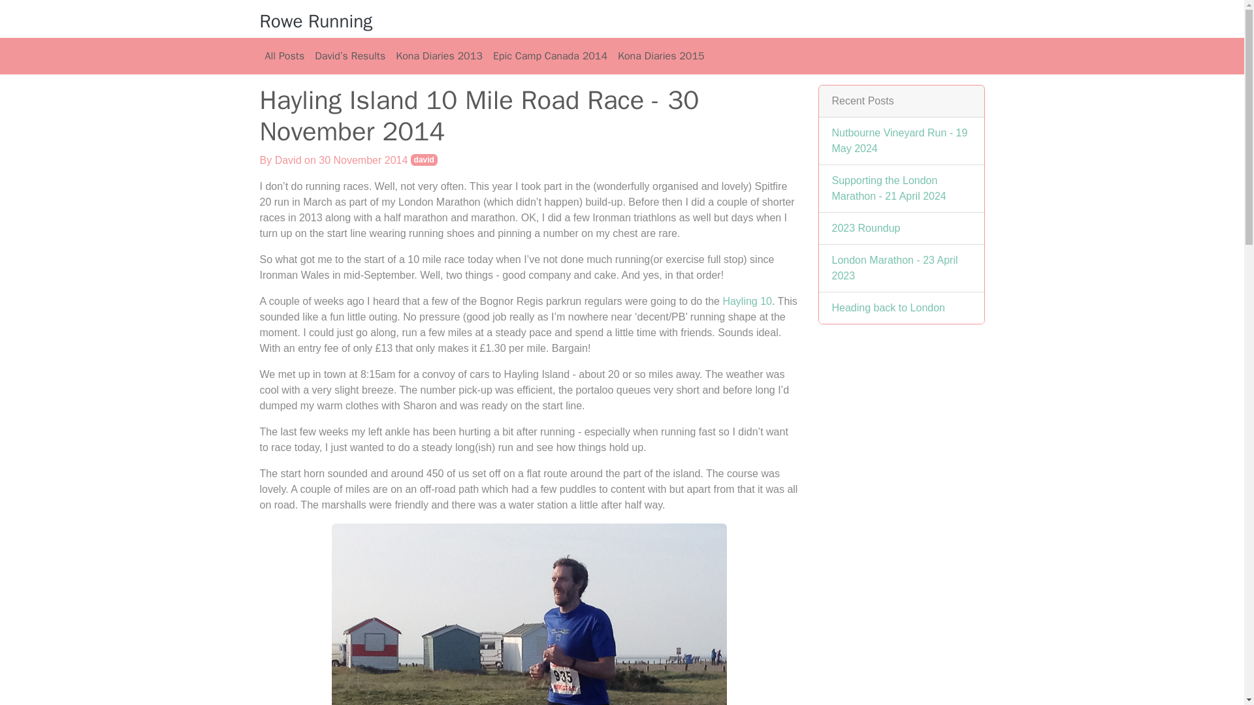 This screenshot has height=705, width=1254. What do you see at coordinates (316, 21) in the screenshot?
I see `Rowe Running` at bounding box center [316, 21].